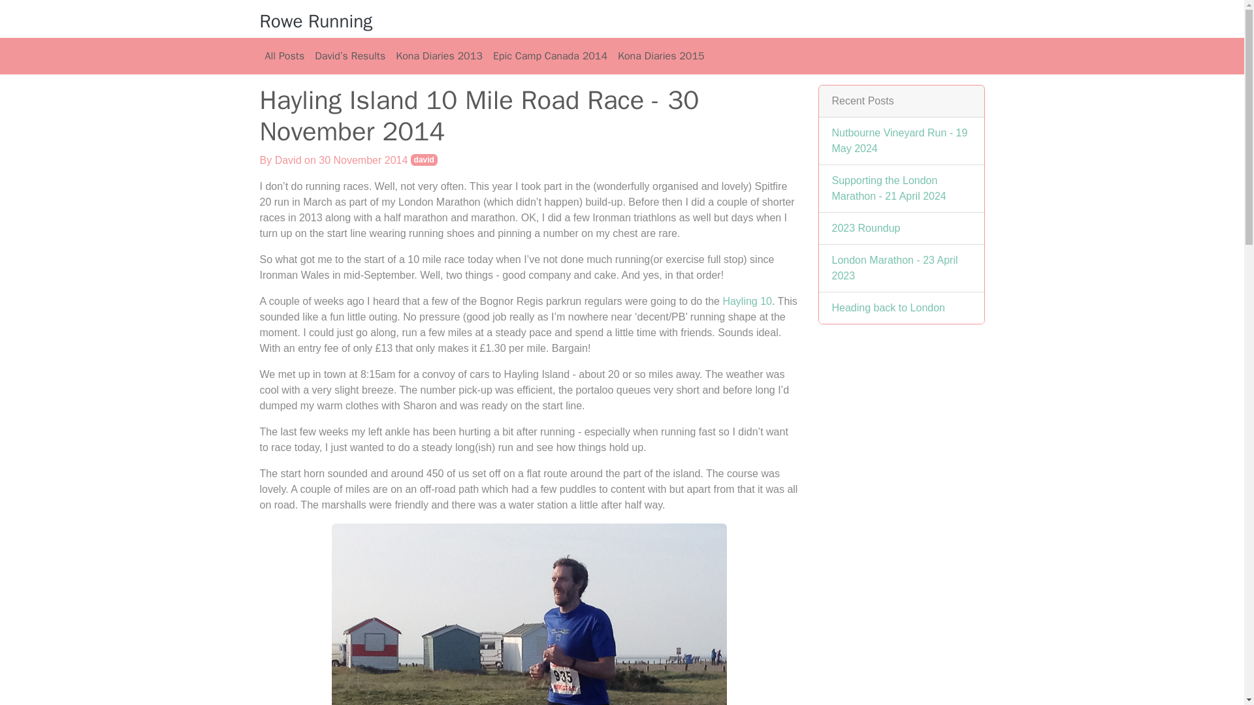 This screenshot has height=705, width=1254. What do you see at coordinates (316, 21) in the screenshot?
I see `Rowe Running` at bounding box center [316, 21].